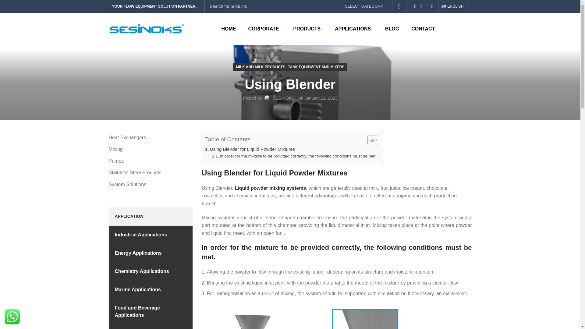 Image resolution: width=585 pixels, height=329 pixels. Describe the element at coordinates (365, 319) in the screenshot. I see `Using Blender 2` at that location.